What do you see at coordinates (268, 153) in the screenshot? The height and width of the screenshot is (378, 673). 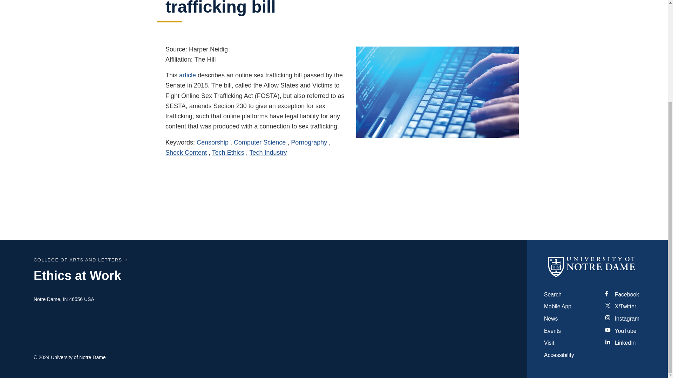 I see `Tech Industry` at bounding box center [268, 153].